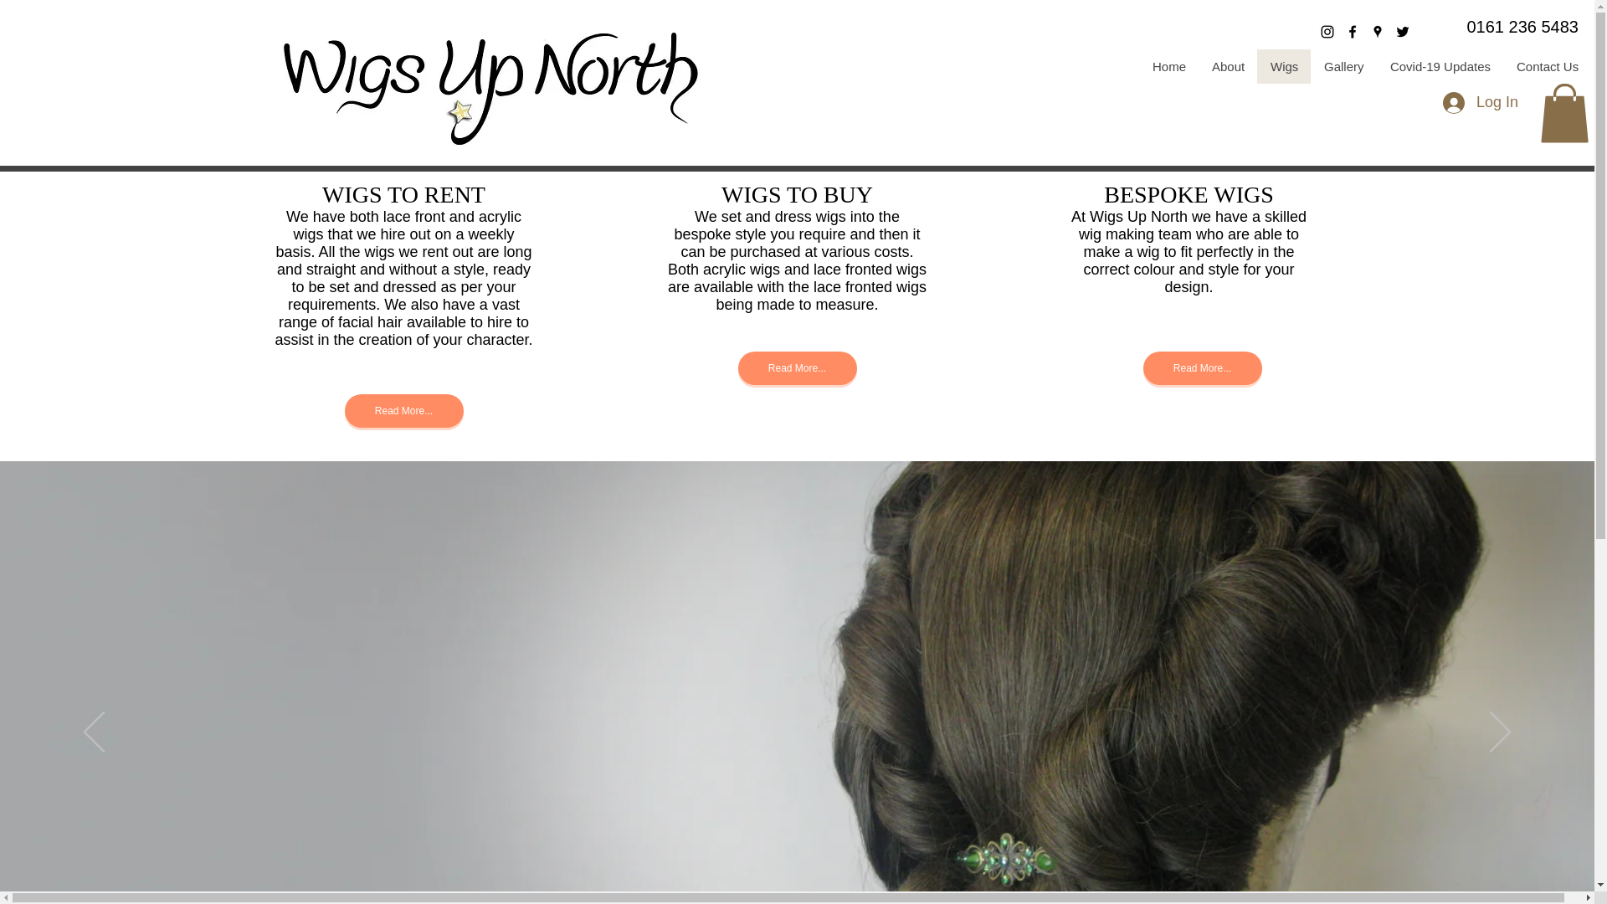 Image resolution: width=1607 pixels, height=904 pixels. I want to click on Wigs, so click(1284, 67).